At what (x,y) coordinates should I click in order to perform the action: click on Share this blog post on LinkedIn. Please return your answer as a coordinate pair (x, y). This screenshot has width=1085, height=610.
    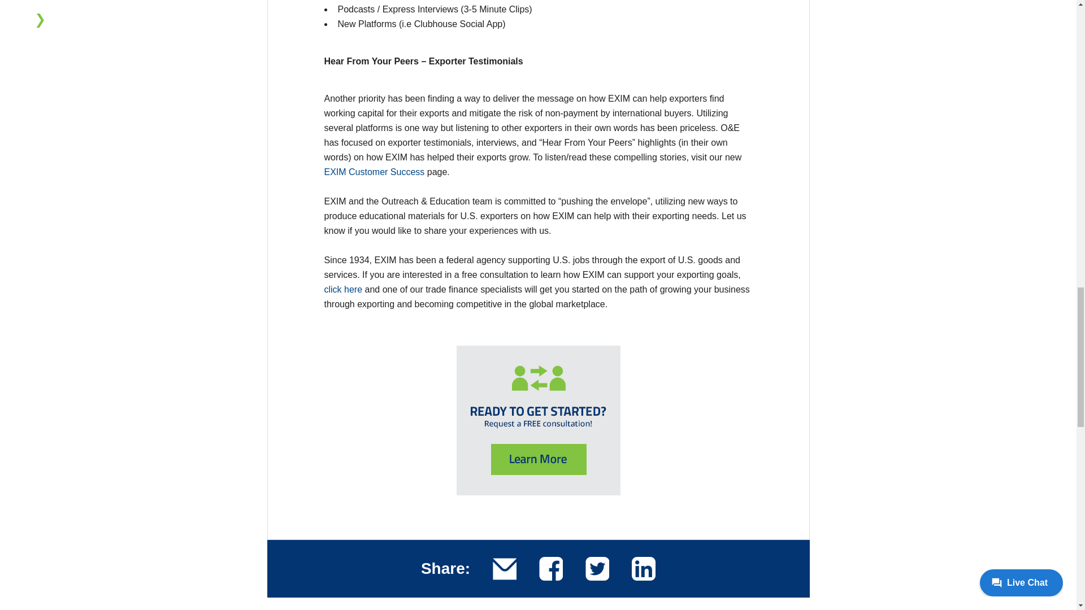
    Looking at the image, I should click on (643, 569).